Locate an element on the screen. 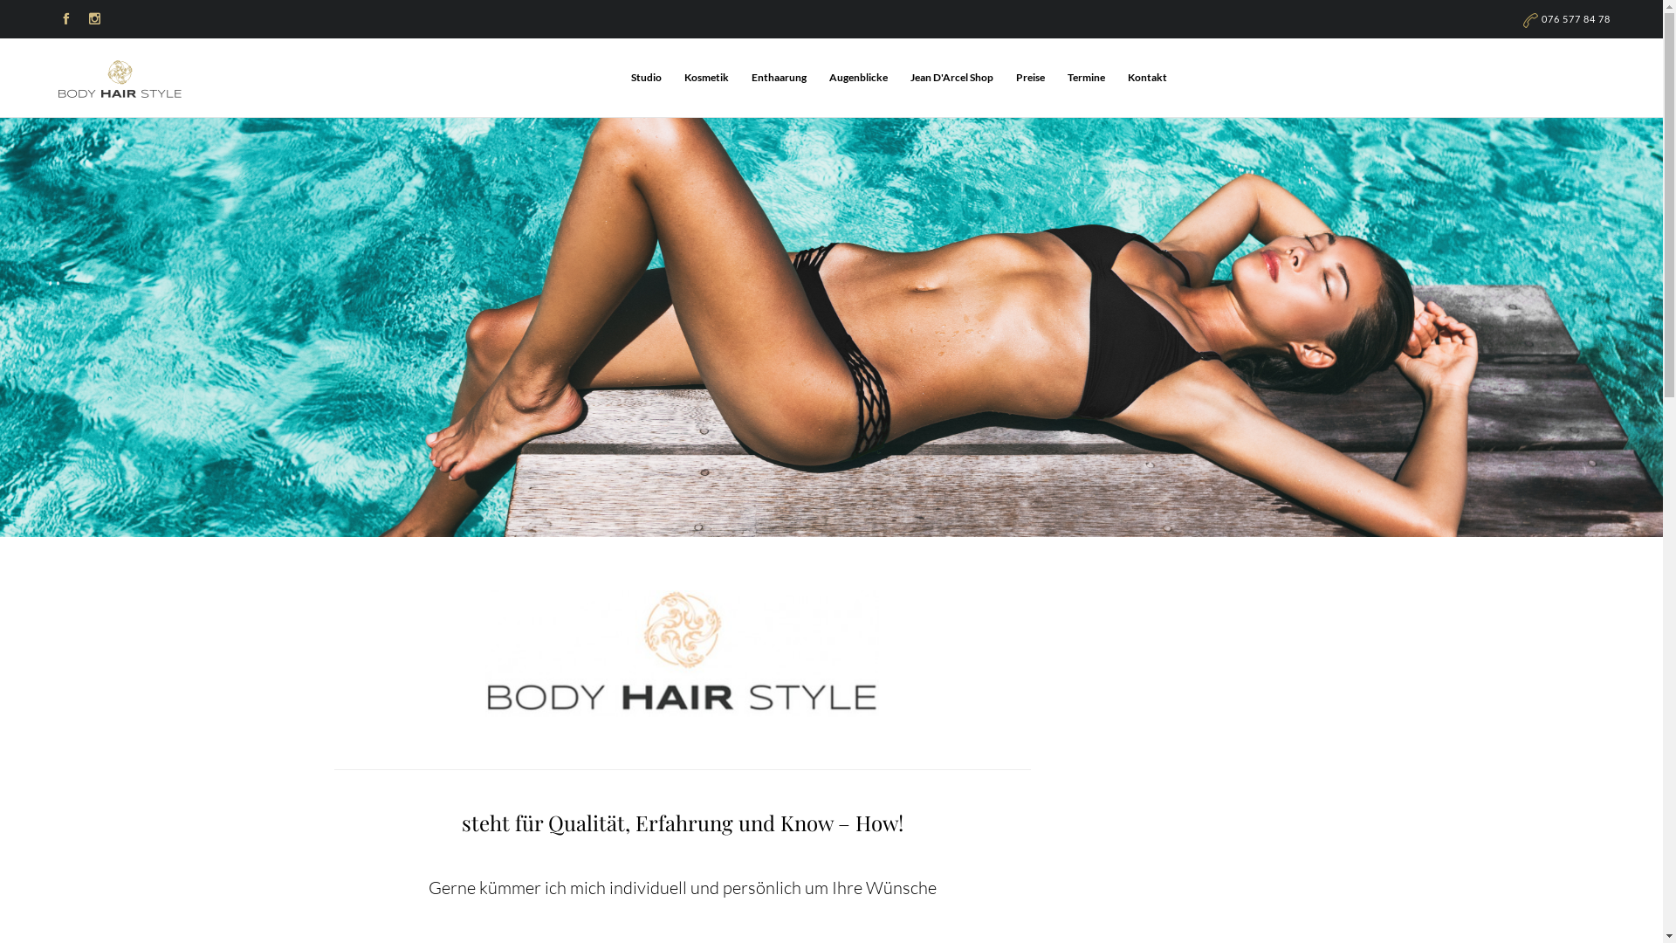 This screenshot has height=943, width=1676. Sichtbar Online Marketing AG is located at coordinates (243, 912).